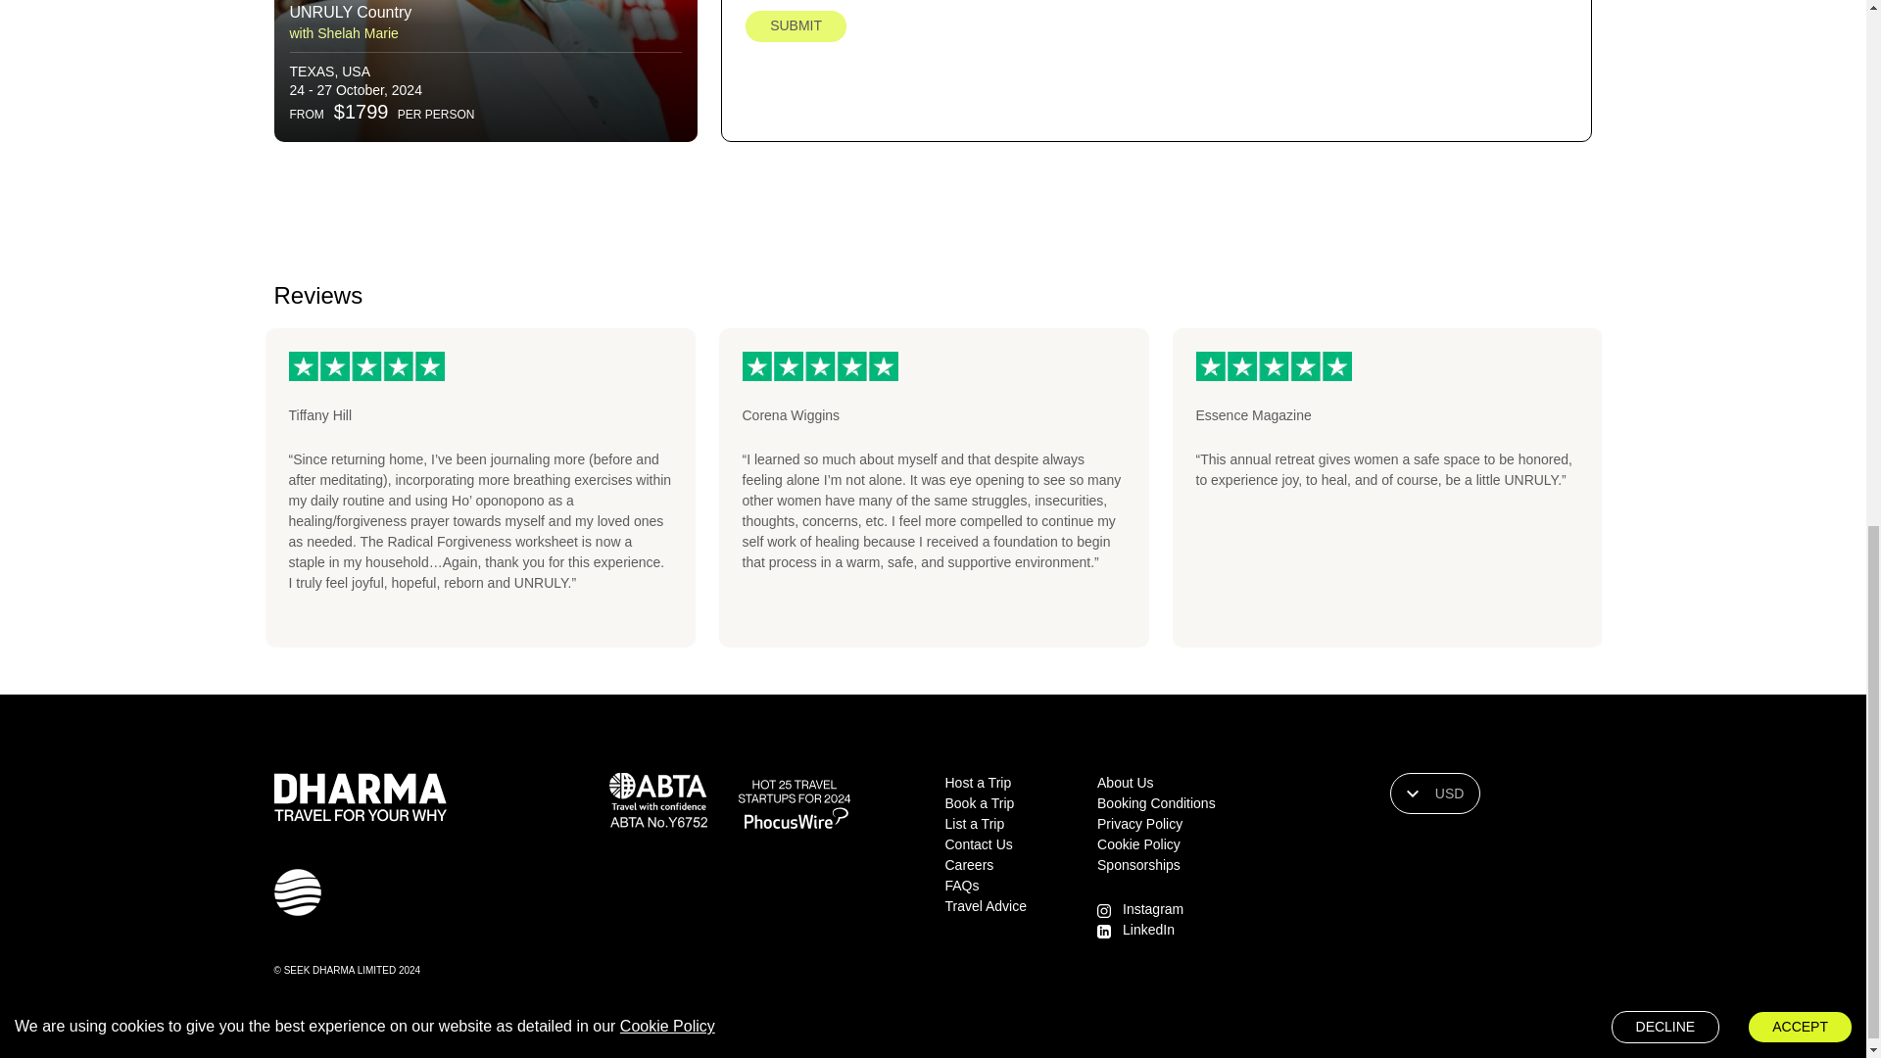  I want to click on FAQs, so click(960, 886).